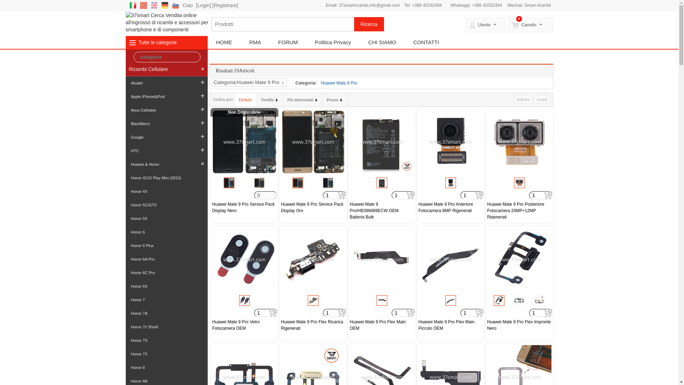  Describe the element at coordinates (530, 25) in the screenshot. I see `Carrello` at that location.